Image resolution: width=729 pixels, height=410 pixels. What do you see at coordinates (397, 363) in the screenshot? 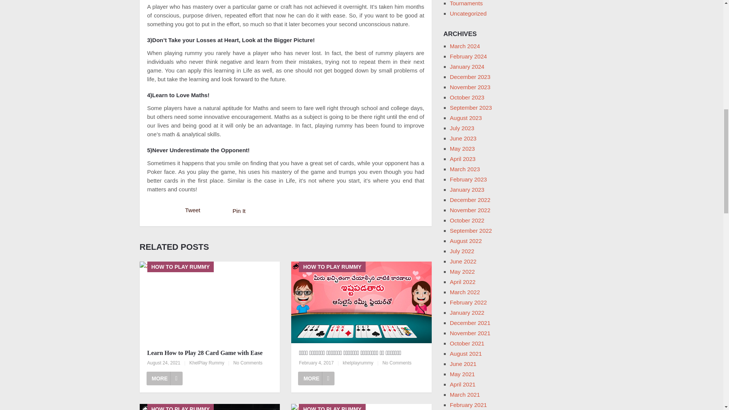
I see `No Comments` at bounding box center [397, 363].